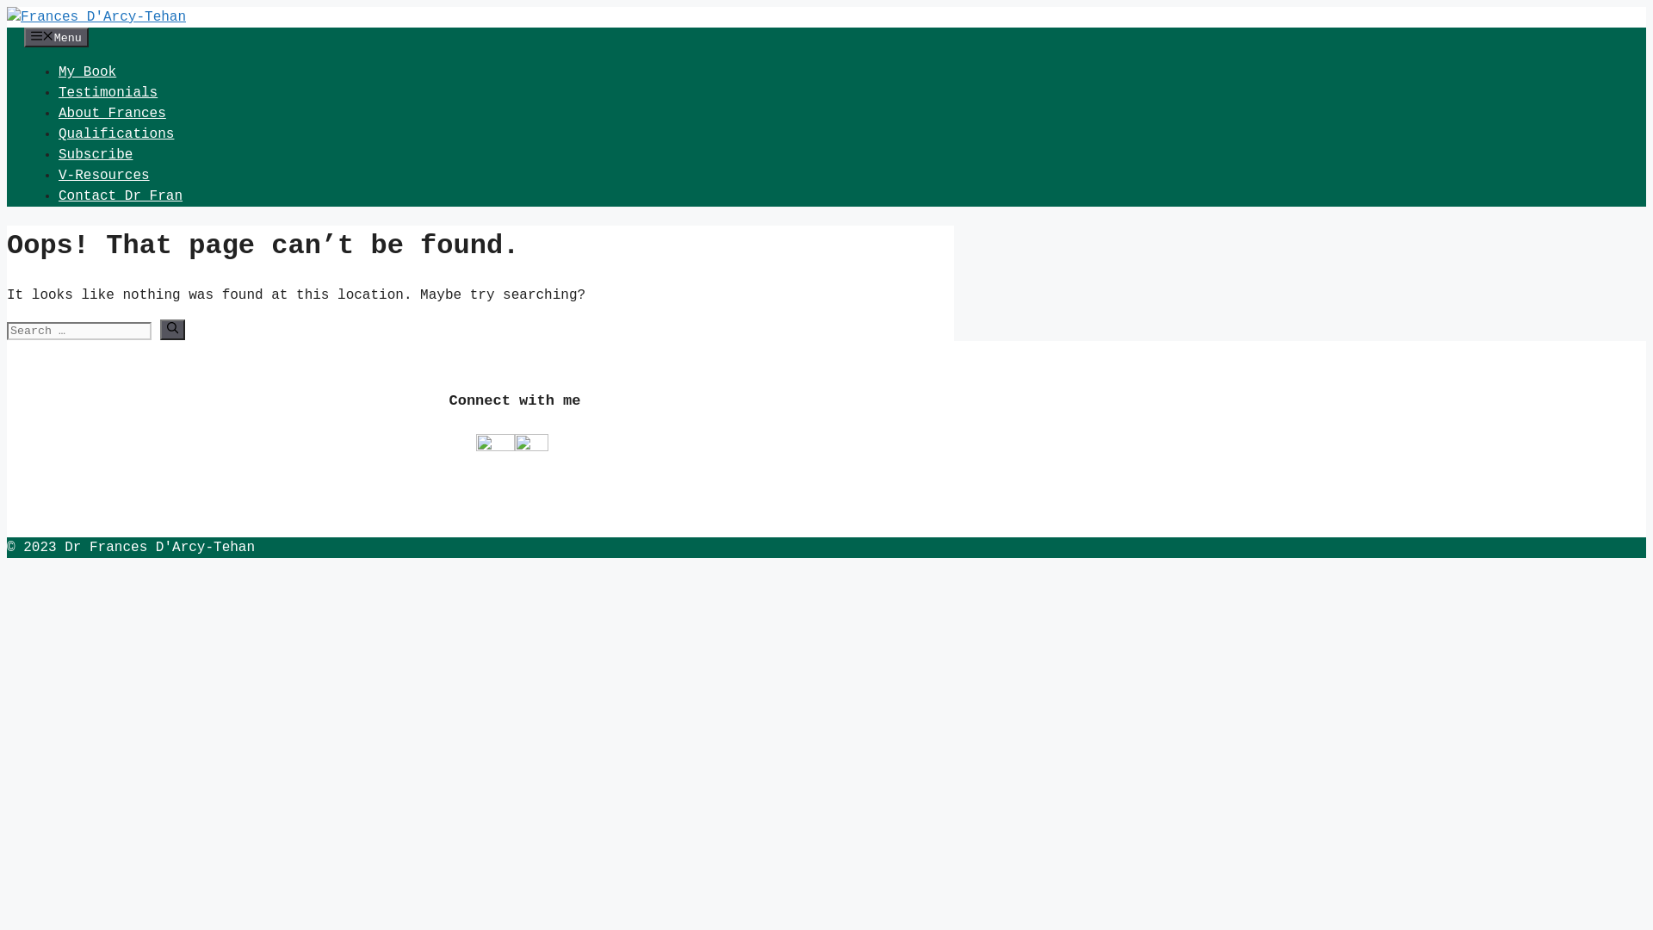 The image size is (1653, 930). I want to click on Contact Dr Fran, so click(121, 196).